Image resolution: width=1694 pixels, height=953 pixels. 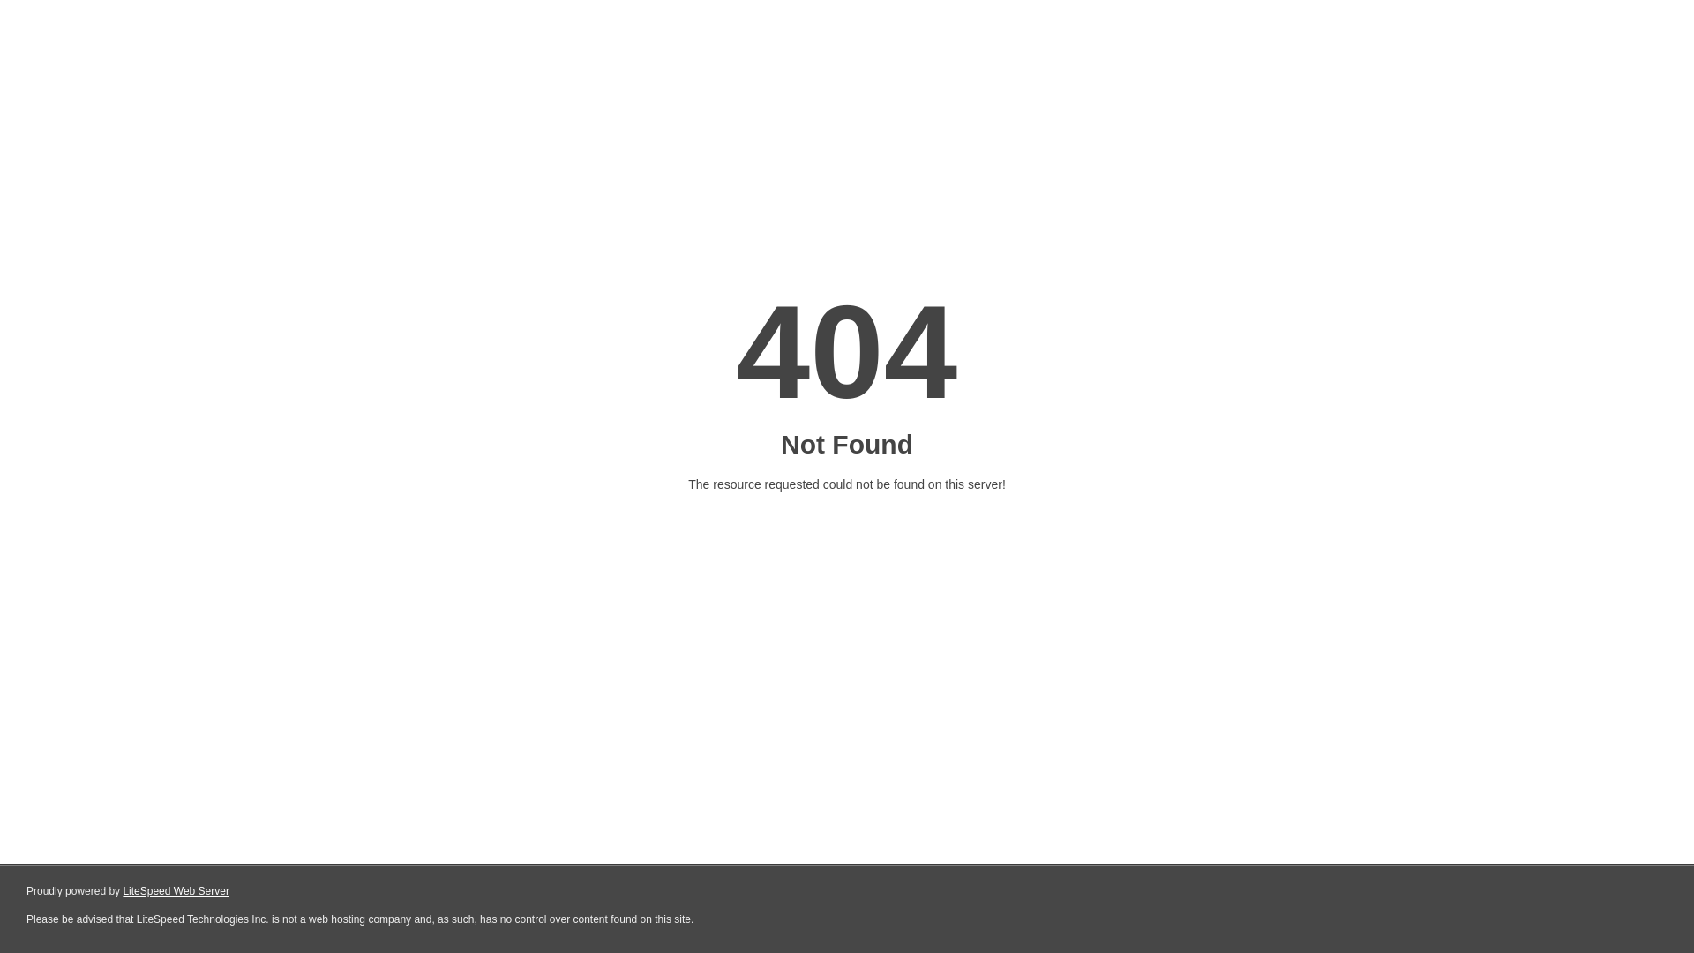 I want to click on LiteSpeed Web Server, so click(x=176, y=891).